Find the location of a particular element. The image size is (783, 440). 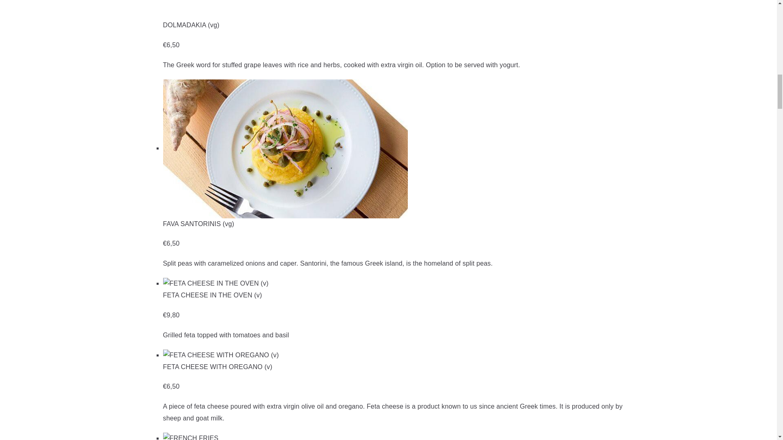

FRENCH FRIES is located at coordinates (190, 436).